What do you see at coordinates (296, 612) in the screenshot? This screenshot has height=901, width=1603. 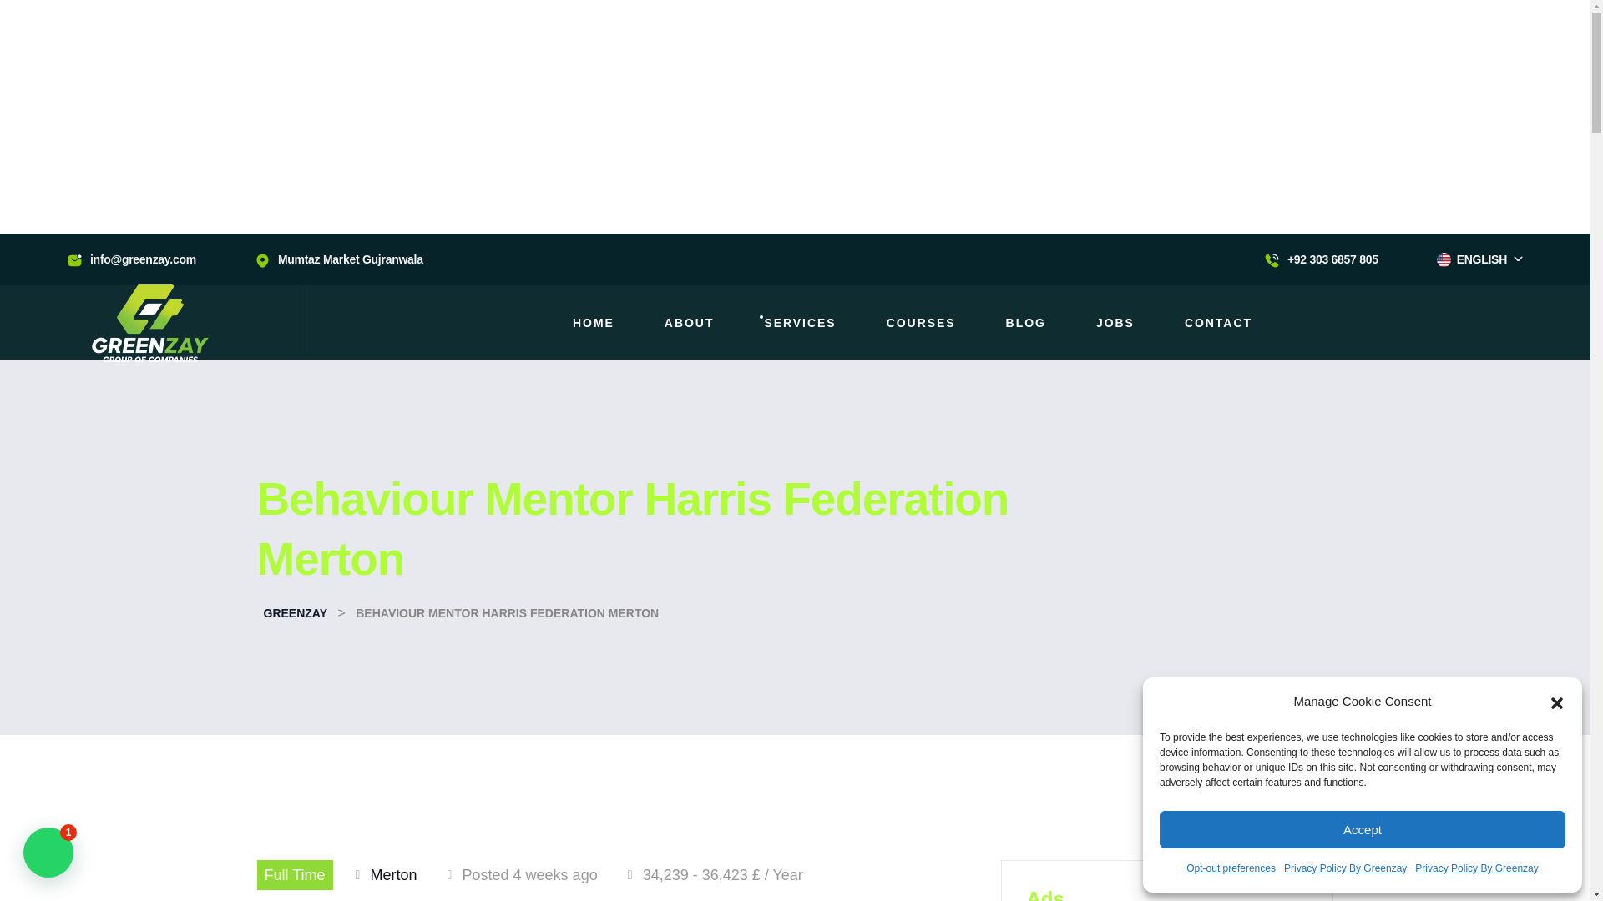 I see `Go to Greenzay.` at bounding box center [296, 612].